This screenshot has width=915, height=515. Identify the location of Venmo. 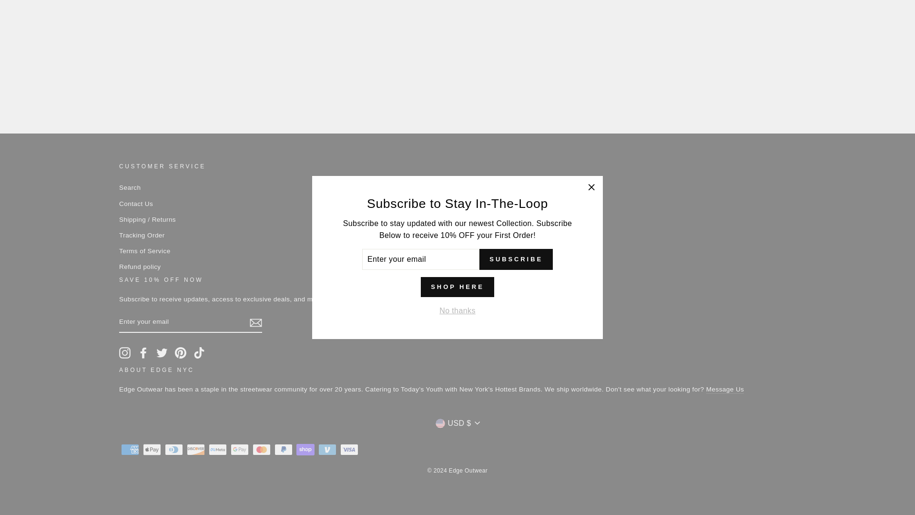
(327, 449).